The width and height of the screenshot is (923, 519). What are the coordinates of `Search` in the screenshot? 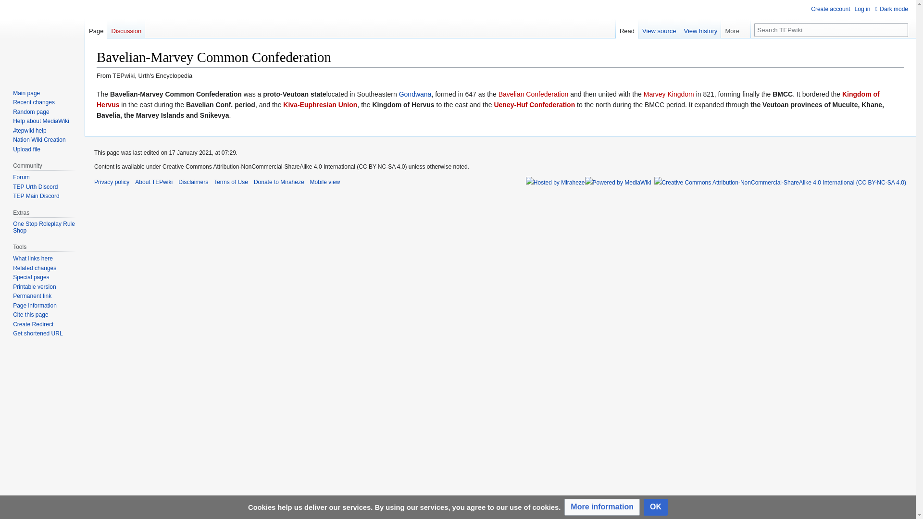 It's located at (901, 30).